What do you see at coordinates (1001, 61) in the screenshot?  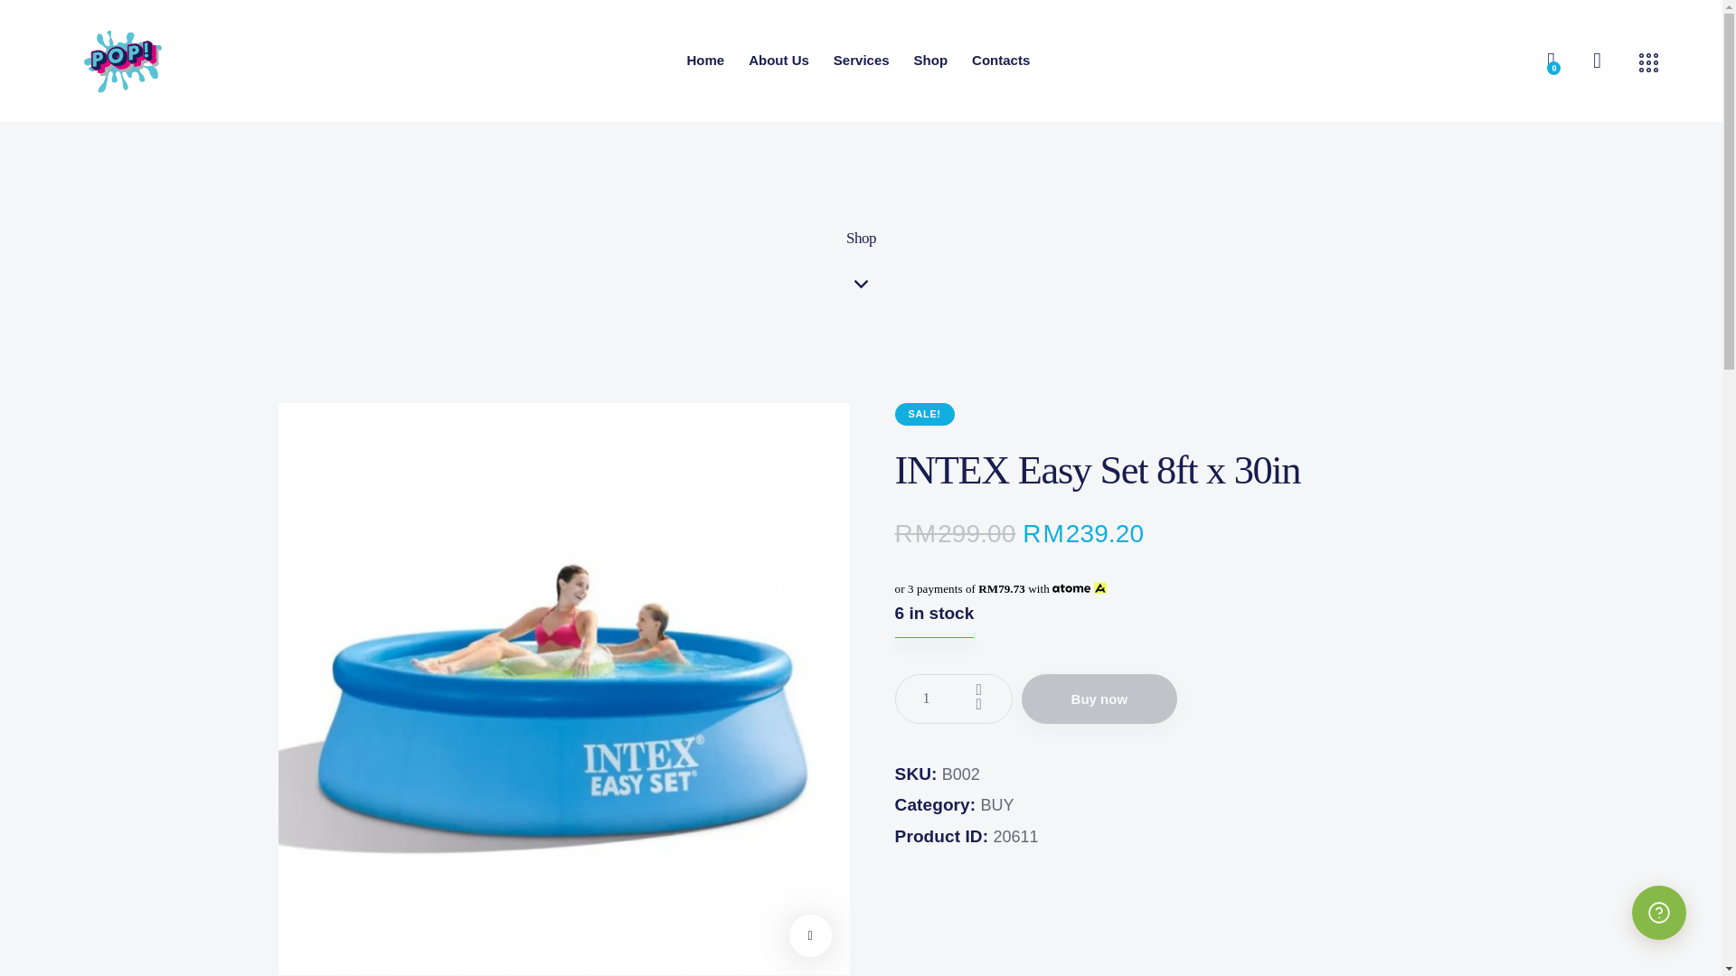 I see `Contacts` at bounding box center [1001, 61].